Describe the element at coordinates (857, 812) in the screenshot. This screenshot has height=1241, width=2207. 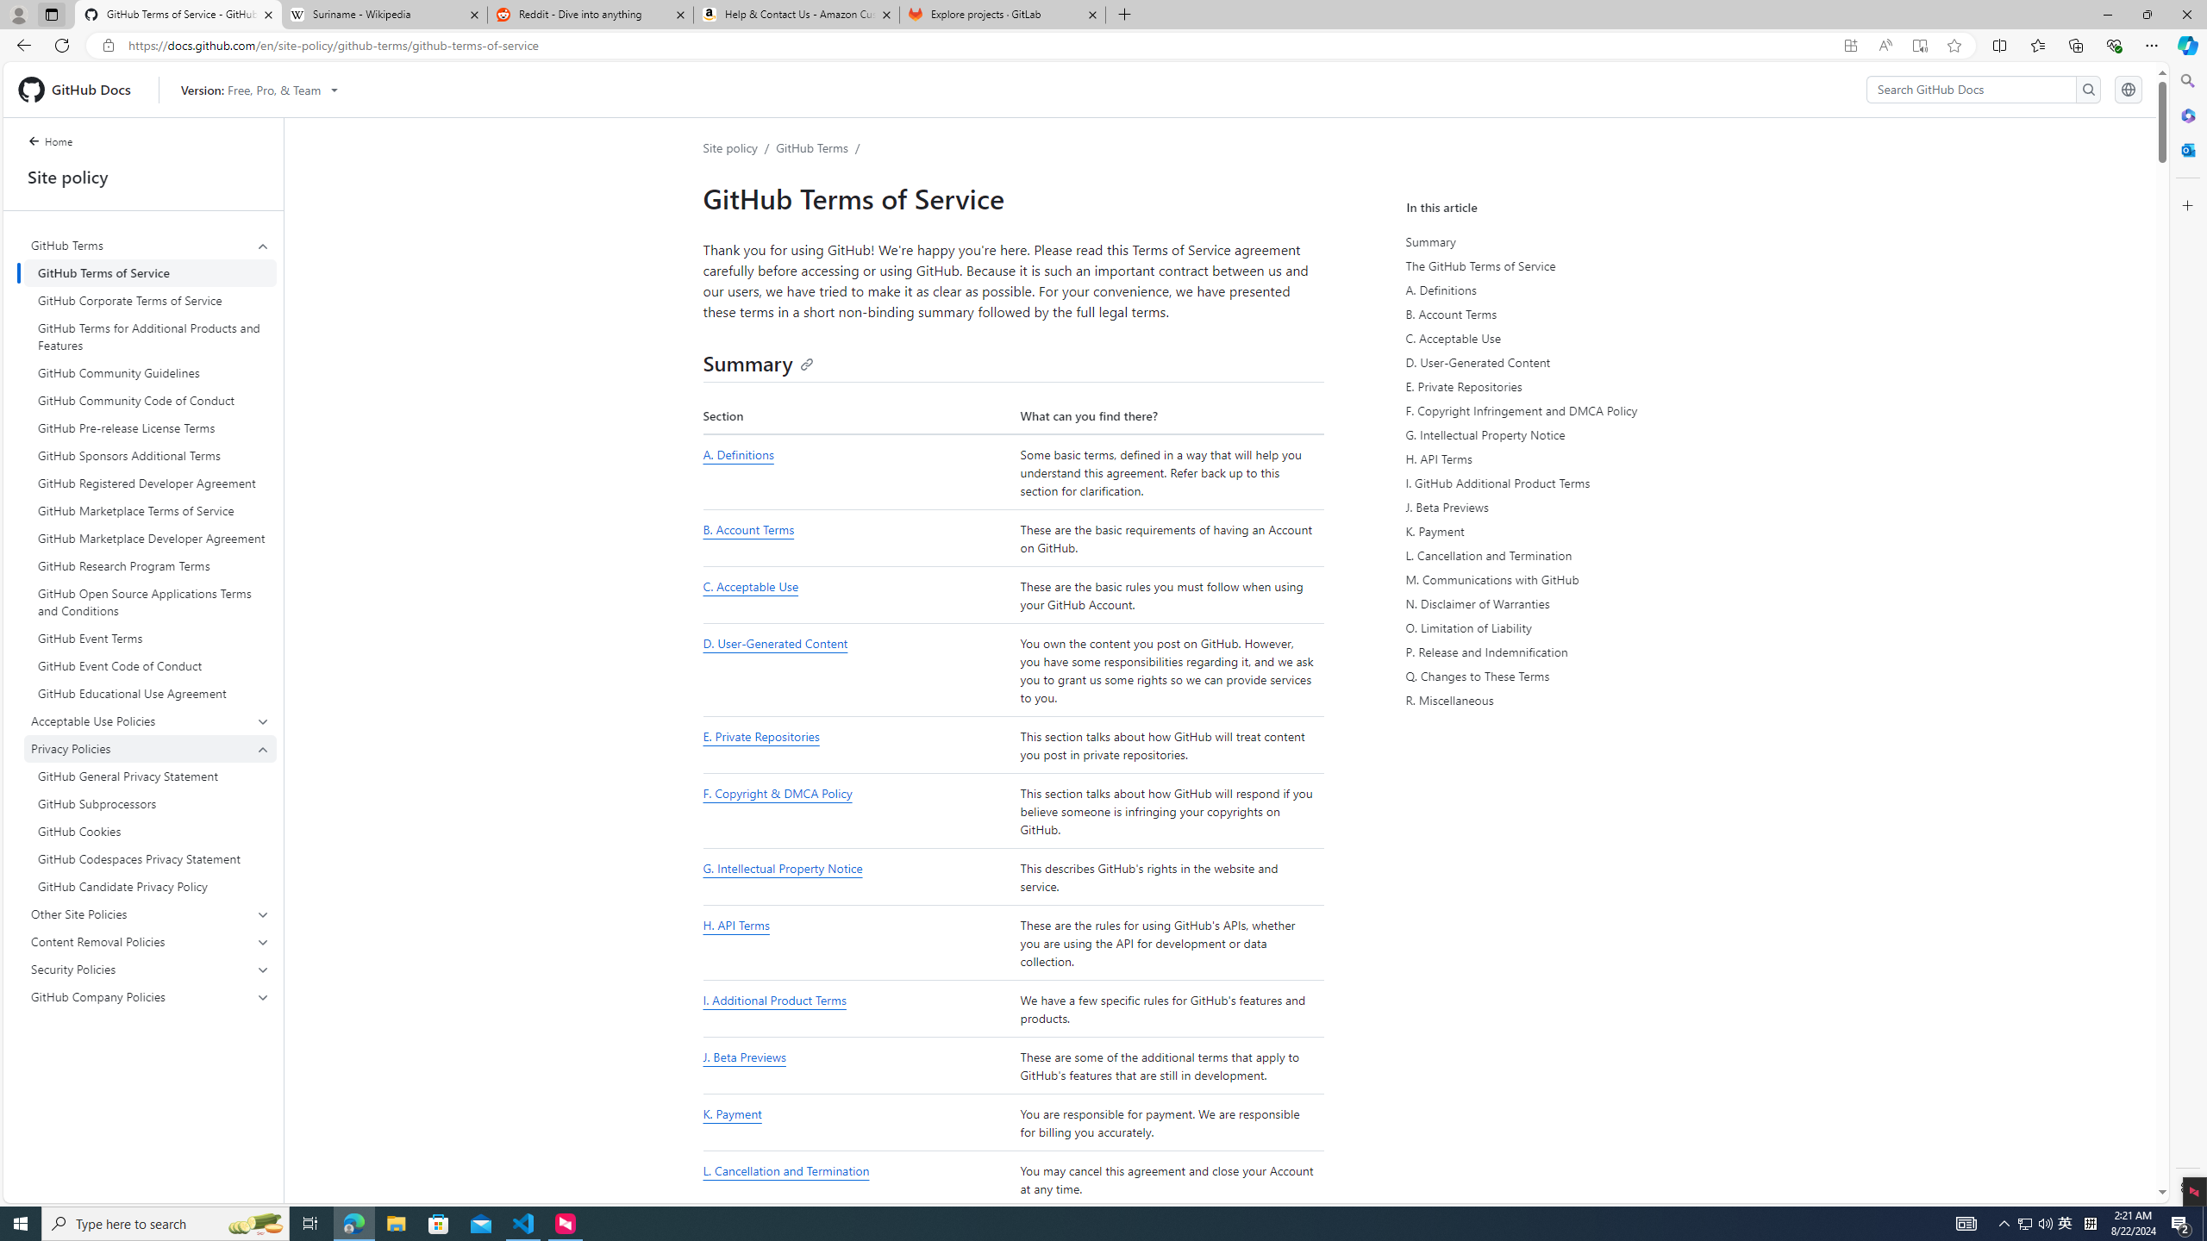
I see `F. Copyright & DMCA Policy` at that location.